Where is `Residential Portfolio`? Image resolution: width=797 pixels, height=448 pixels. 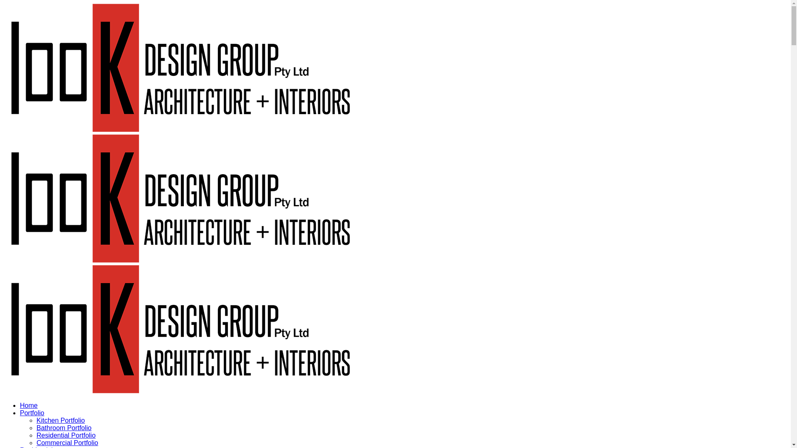 Residential Portfolio is located at coordinates (66, 436).